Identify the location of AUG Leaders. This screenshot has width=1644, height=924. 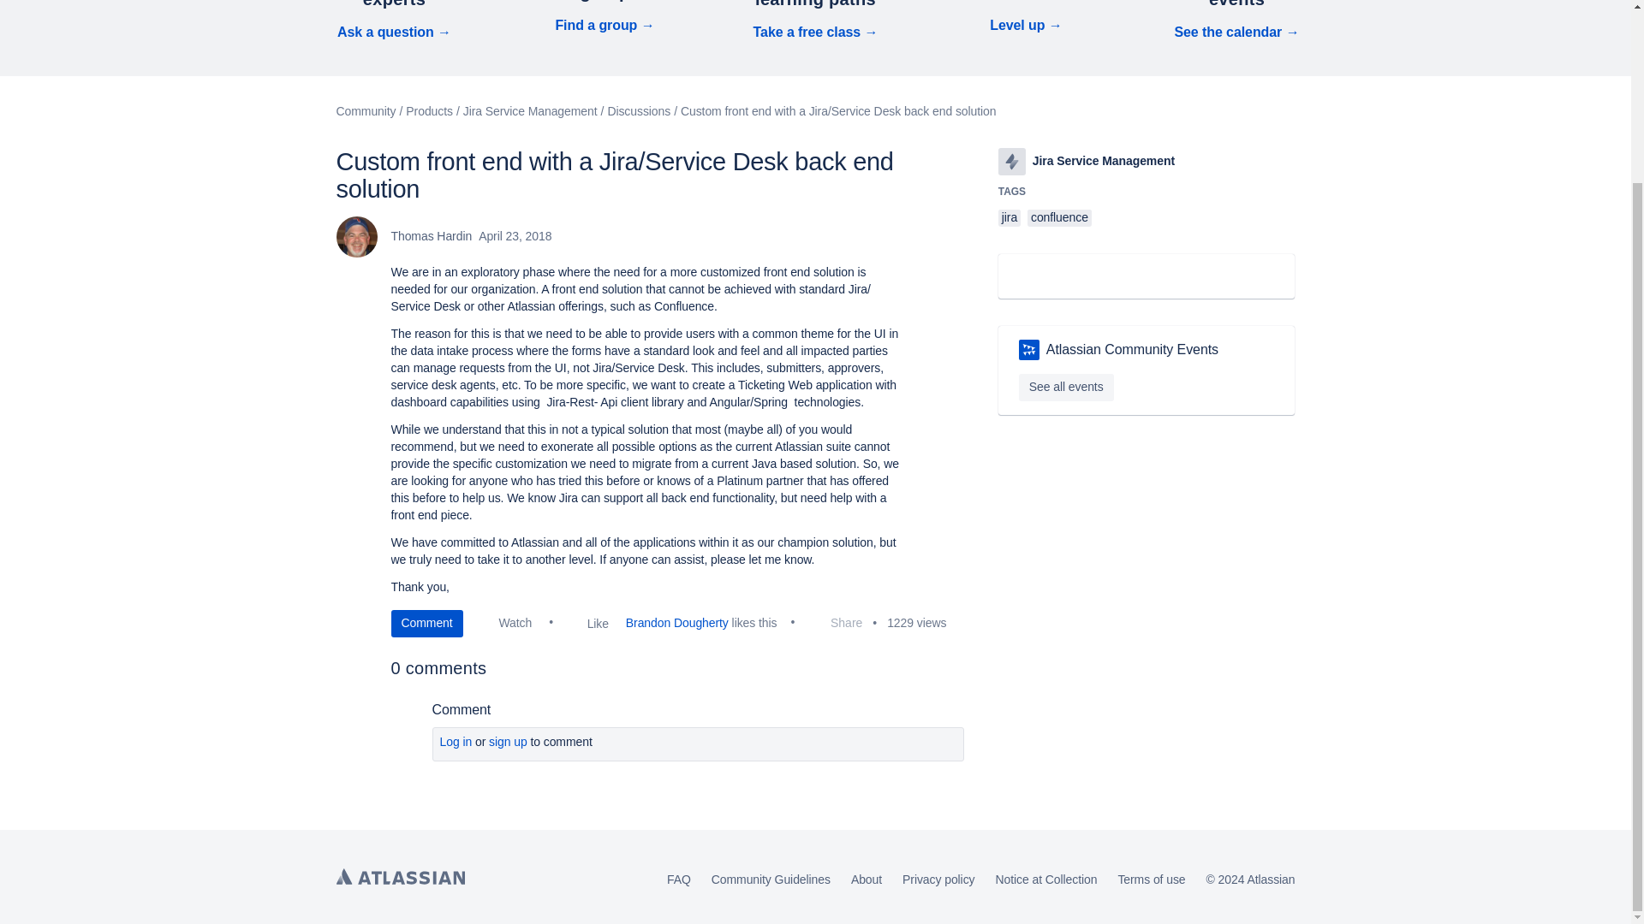
(1029, 350).